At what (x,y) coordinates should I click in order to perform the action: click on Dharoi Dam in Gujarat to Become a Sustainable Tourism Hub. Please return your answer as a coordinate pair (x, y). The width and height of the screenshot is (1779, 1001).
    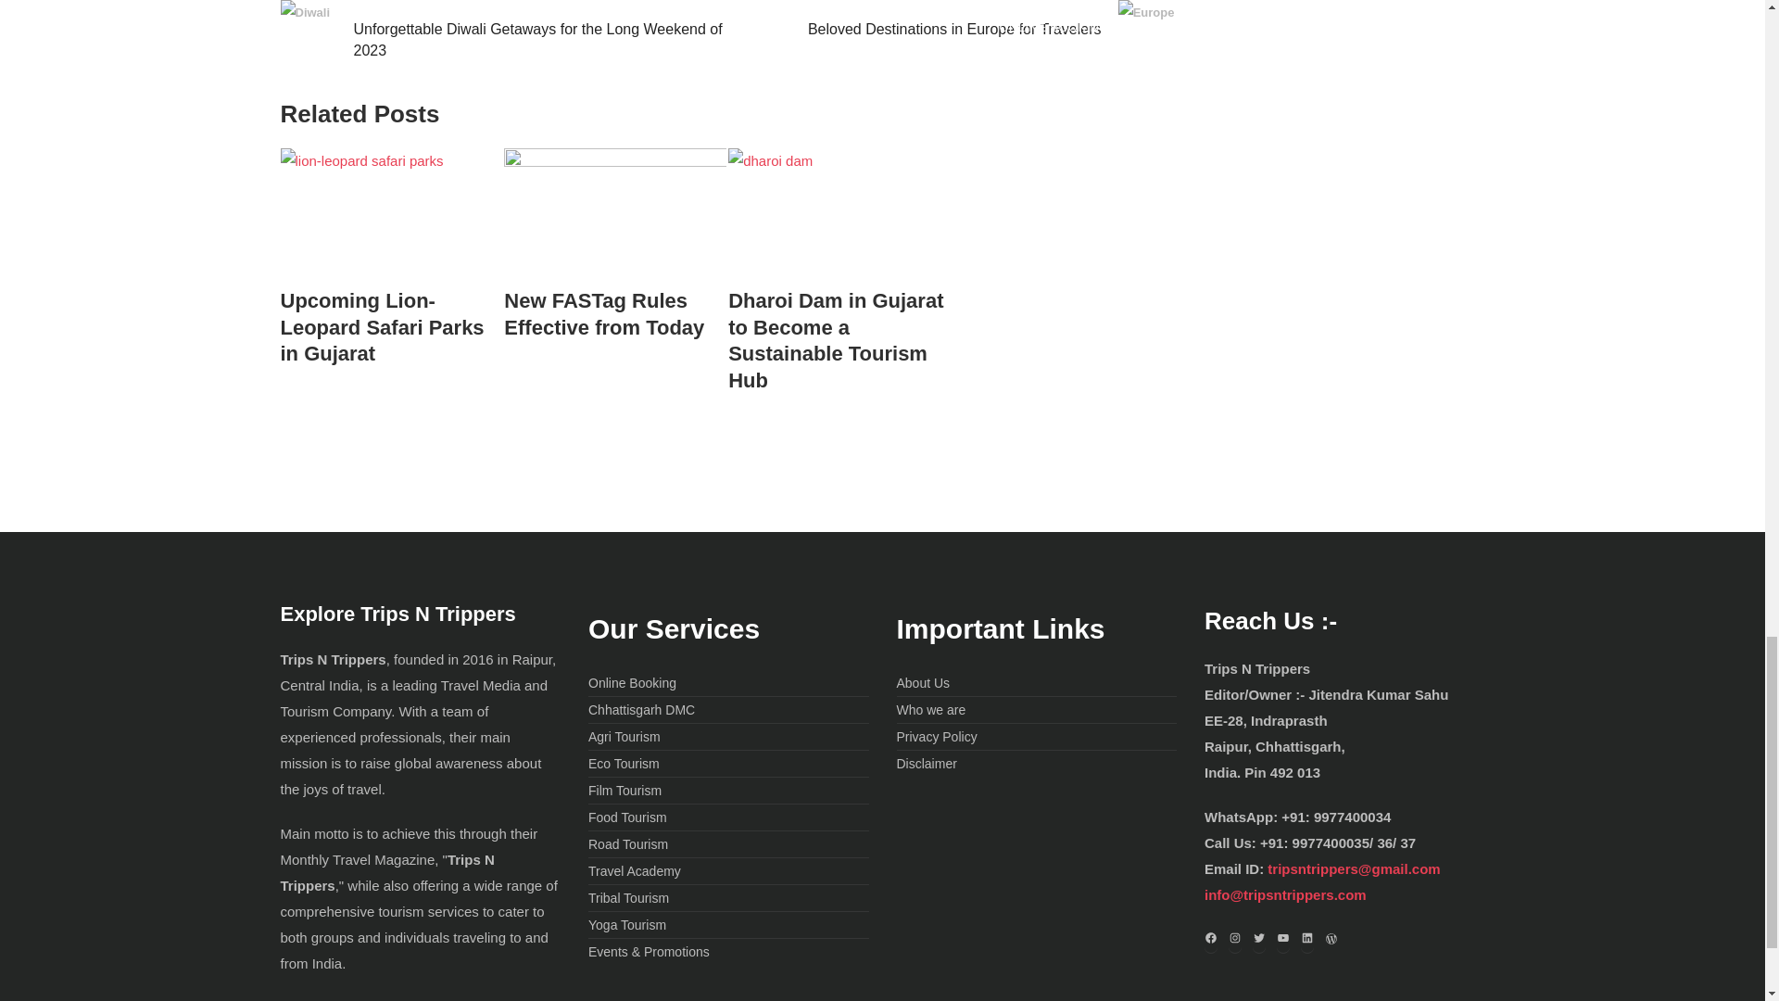
    Looking at the image, I should click on (839, 341).